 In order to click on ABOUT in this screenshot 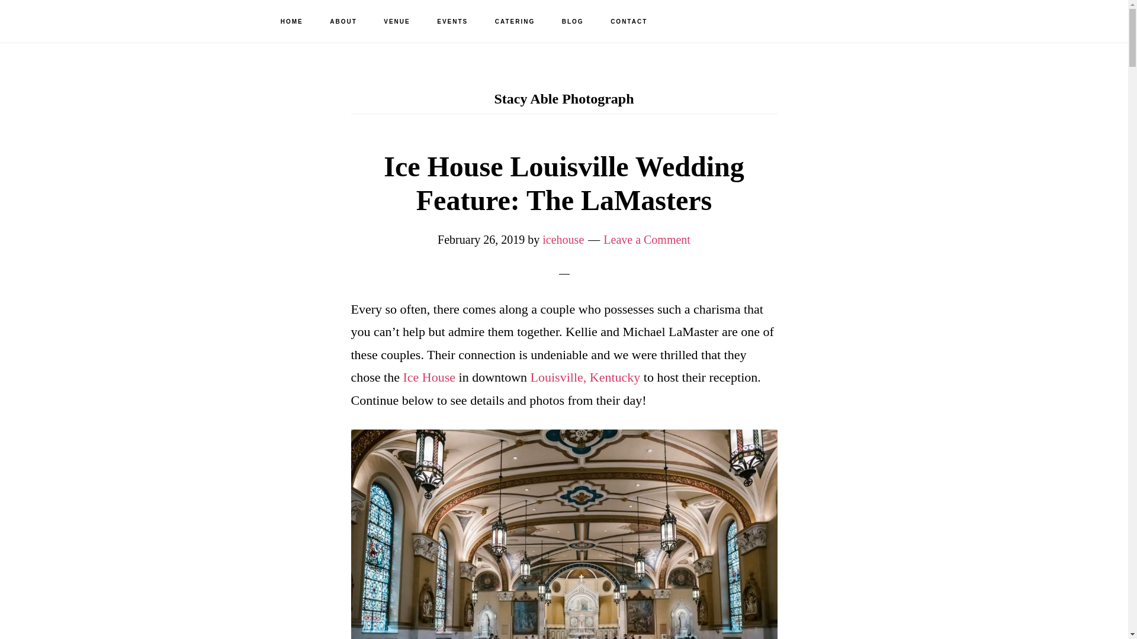, I will do `click(343, 22)`.